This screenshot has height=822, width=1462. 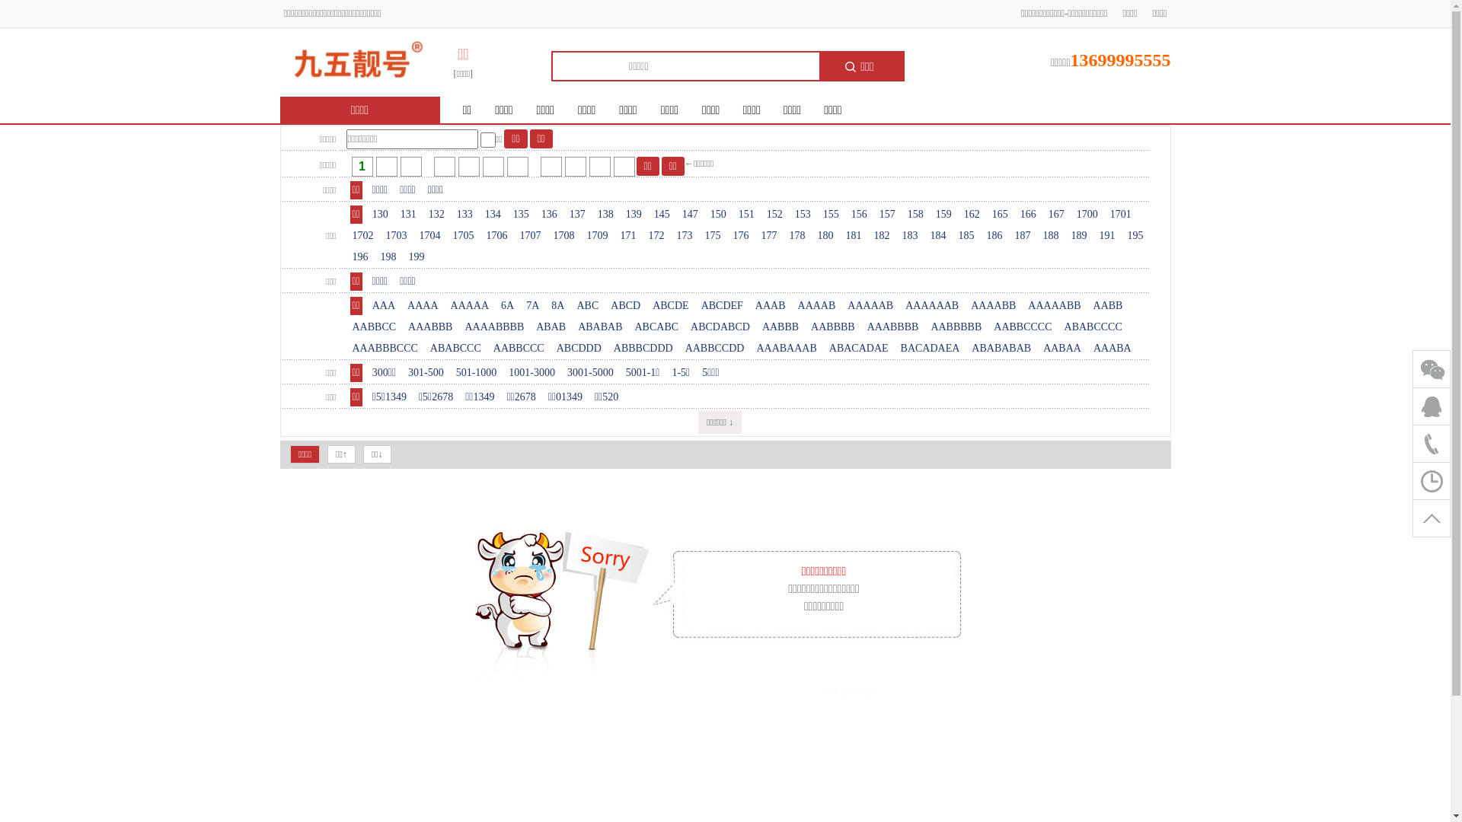 I want to click on 130, so click(x=381, y=215).